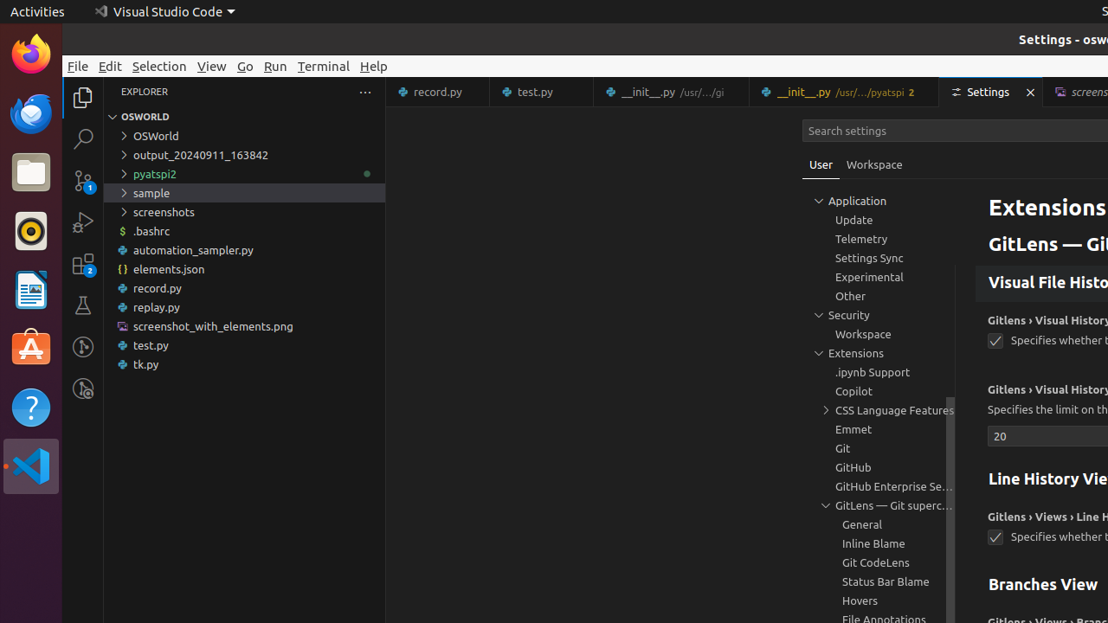 The image size is (1108, 623). I want to click on Status Bar Blame, group, so click(879, 581).